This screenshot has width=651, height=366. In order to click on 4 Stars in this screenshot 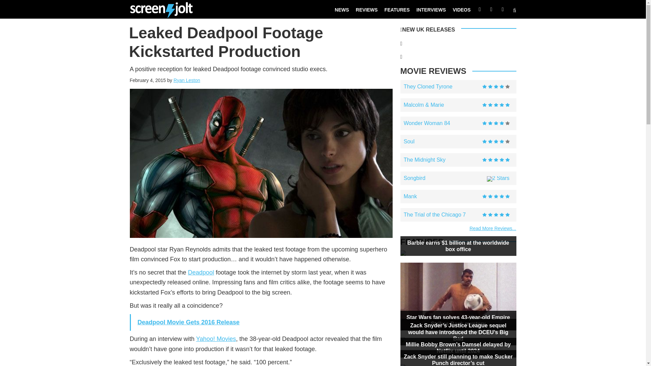, I will do `click(496, 142)`.